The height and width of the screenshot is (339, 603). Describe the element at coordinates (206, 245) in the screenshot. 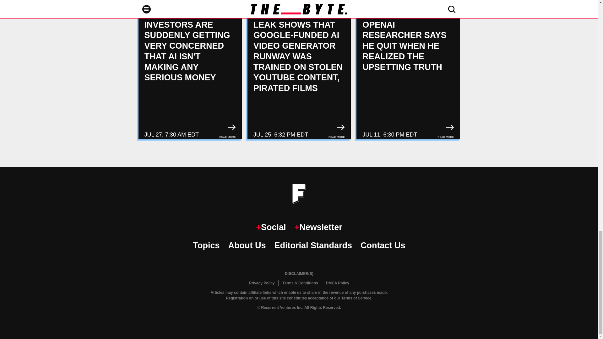

I see `Topics` at that location.